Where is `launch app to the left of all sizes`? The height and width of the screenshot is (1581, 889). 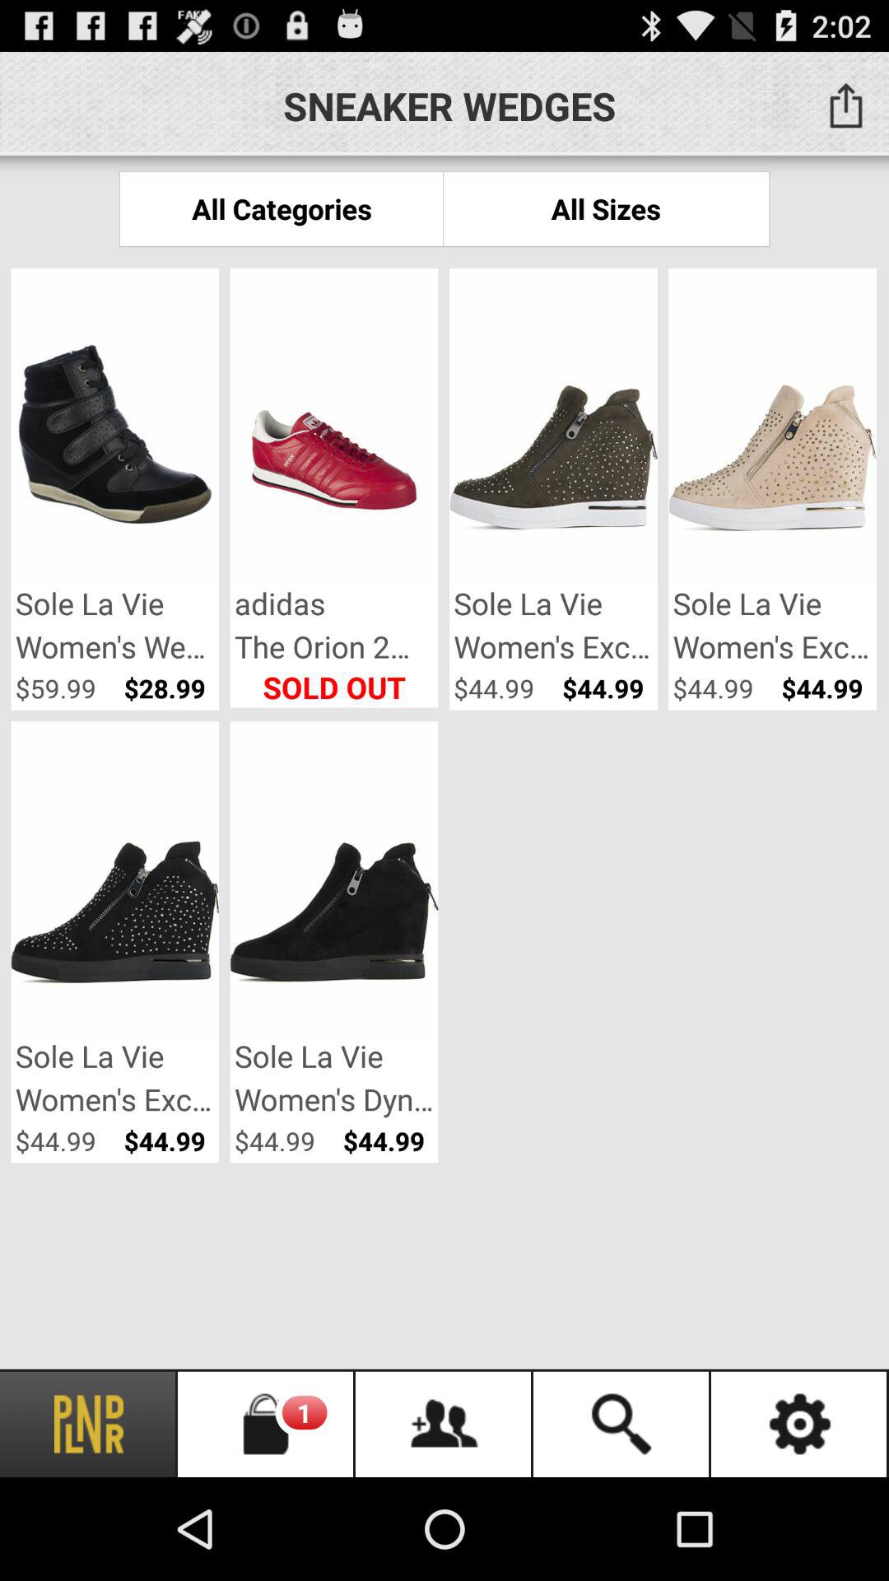
launch app to the left of all sizes is located at coordinates (282, 209).